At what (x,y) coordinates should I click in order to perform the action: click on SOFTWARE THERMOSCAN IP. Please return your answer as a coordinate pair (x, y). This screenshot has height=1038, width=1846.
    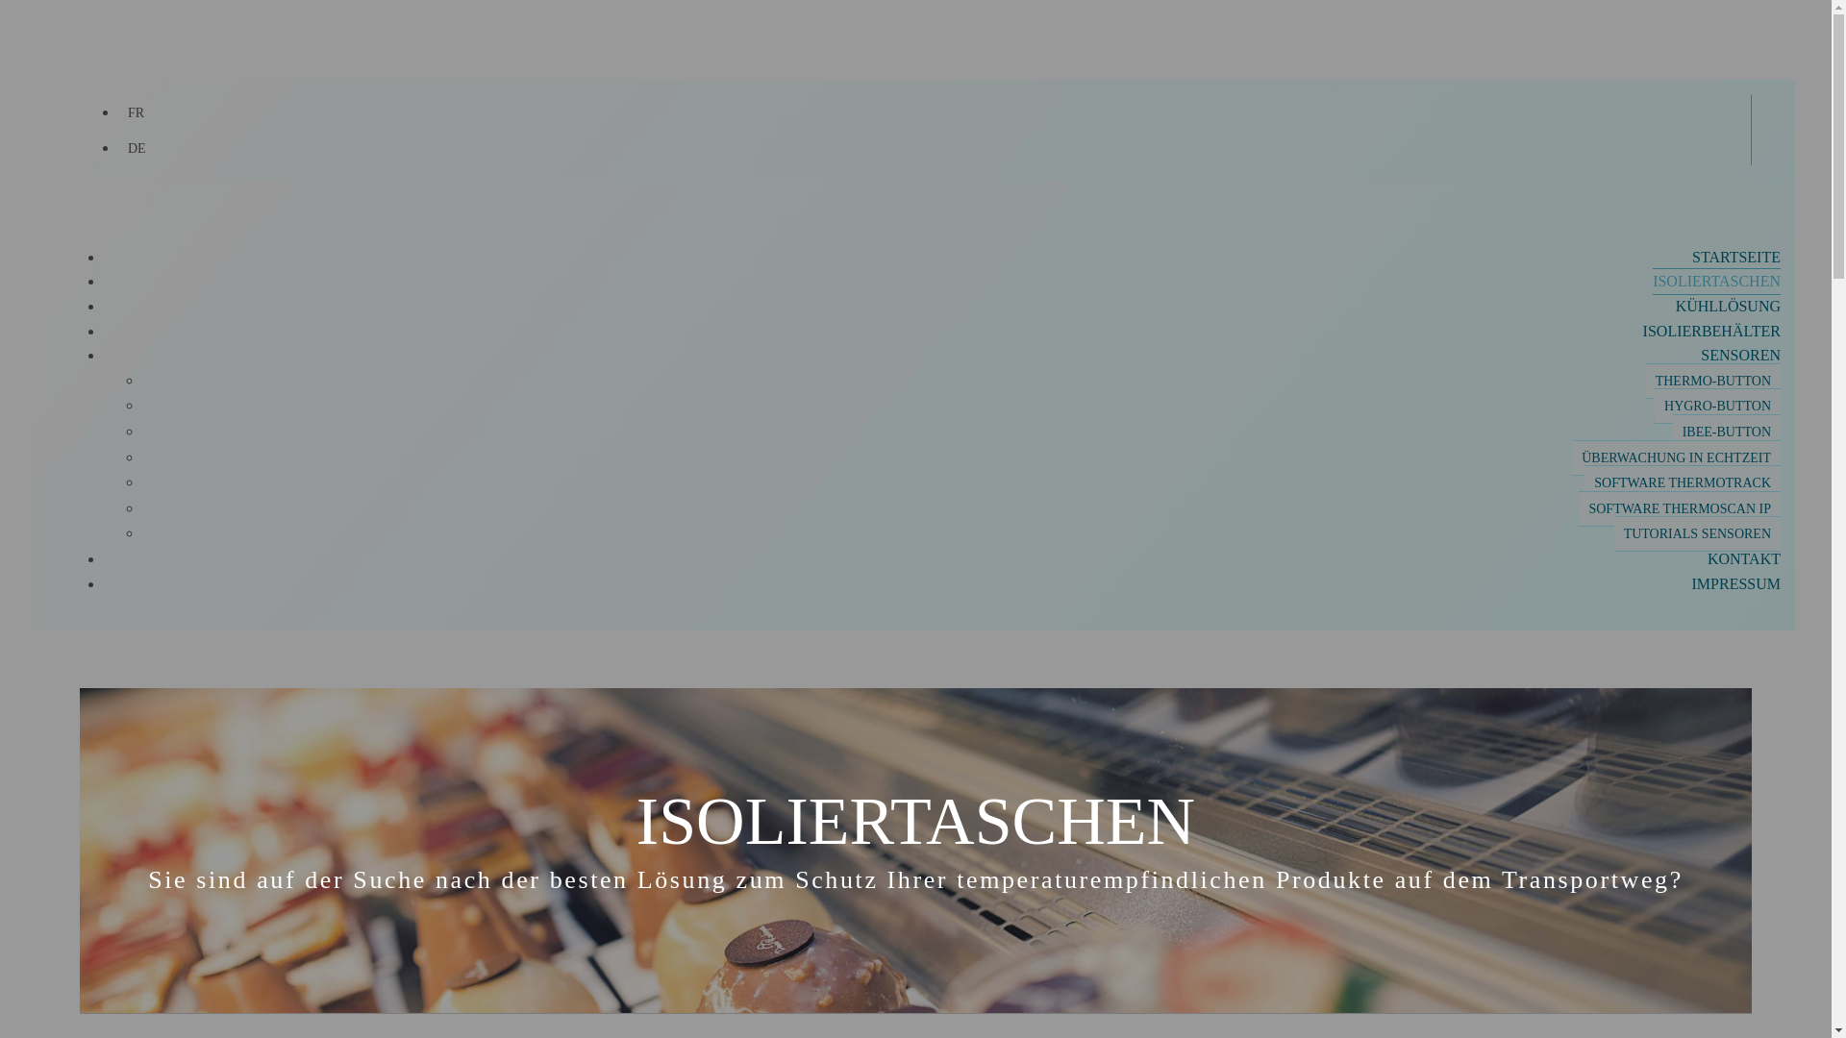
    Looking at the image, I should click on (1680, 509).